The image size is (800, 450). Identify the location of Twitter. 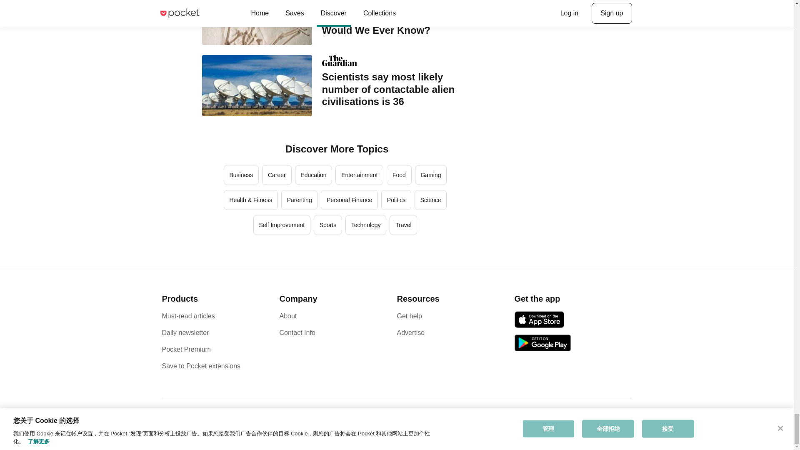
(610, 421).